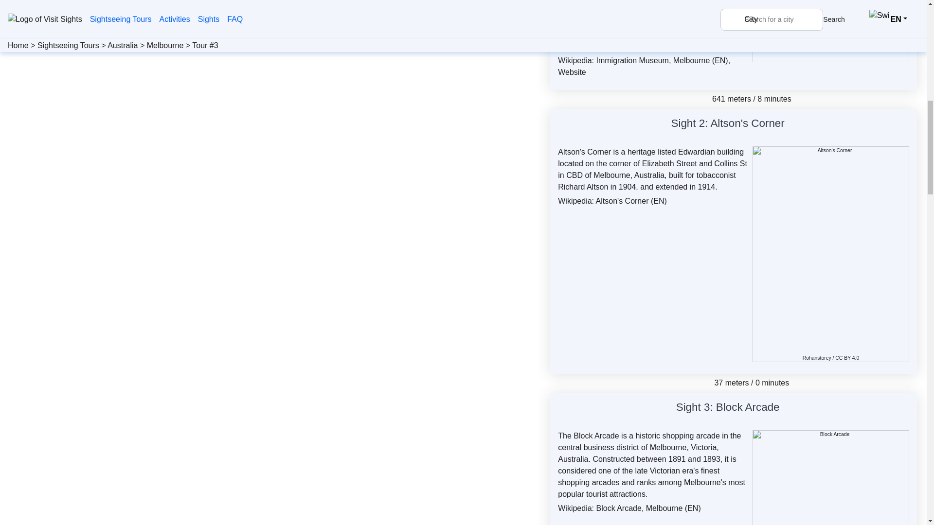 The image size is (934, 525). Describe the element at coordinates (785, 409) in the screenshot. I see `Show sight on map` at that location.